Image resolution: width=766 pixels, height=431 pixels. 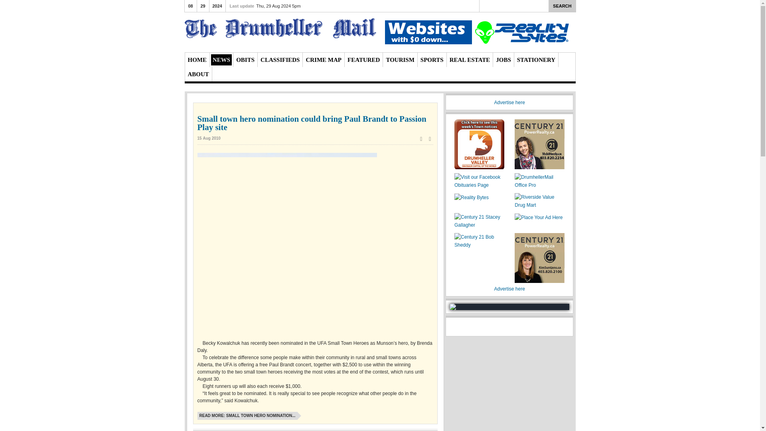 I want to click on TOURISM, so click(x=400, y=60).